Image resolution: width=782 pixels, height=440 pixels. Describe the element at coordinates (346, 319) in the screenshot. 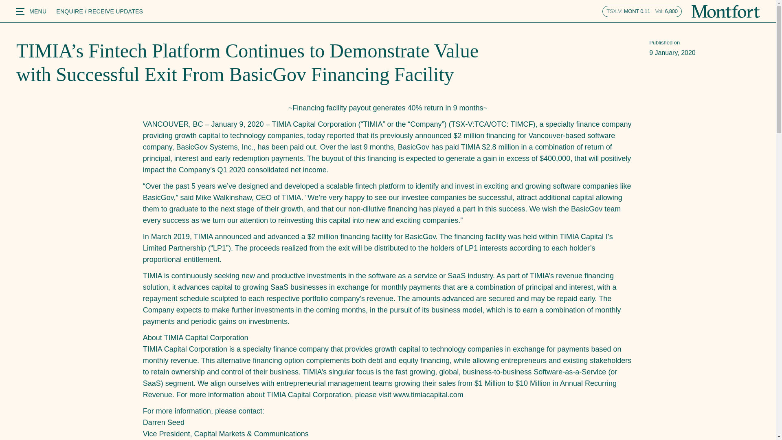

I see `About Us` at that location.